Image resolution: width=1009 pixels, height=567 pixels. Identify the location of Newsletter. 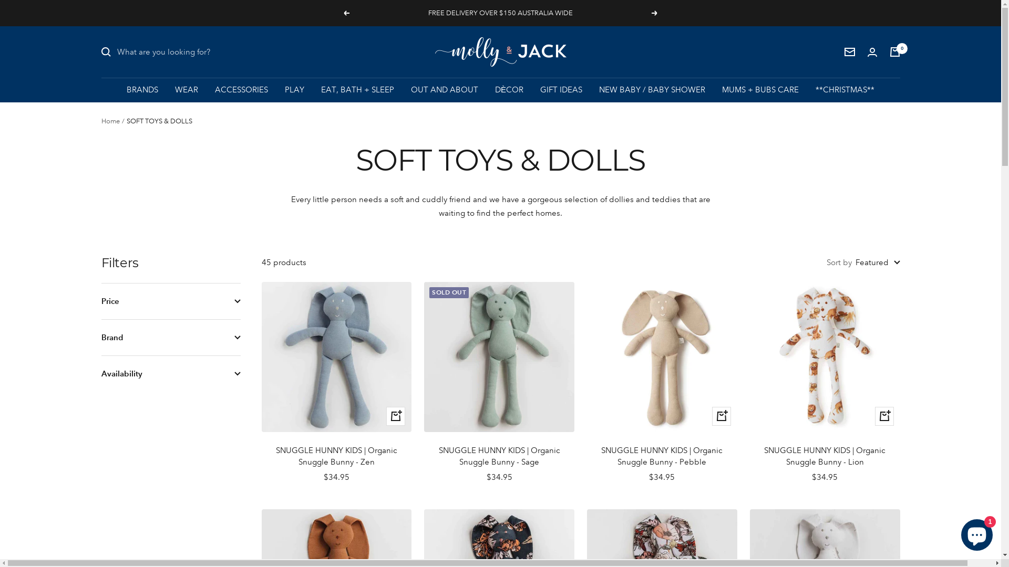
(849, 52).